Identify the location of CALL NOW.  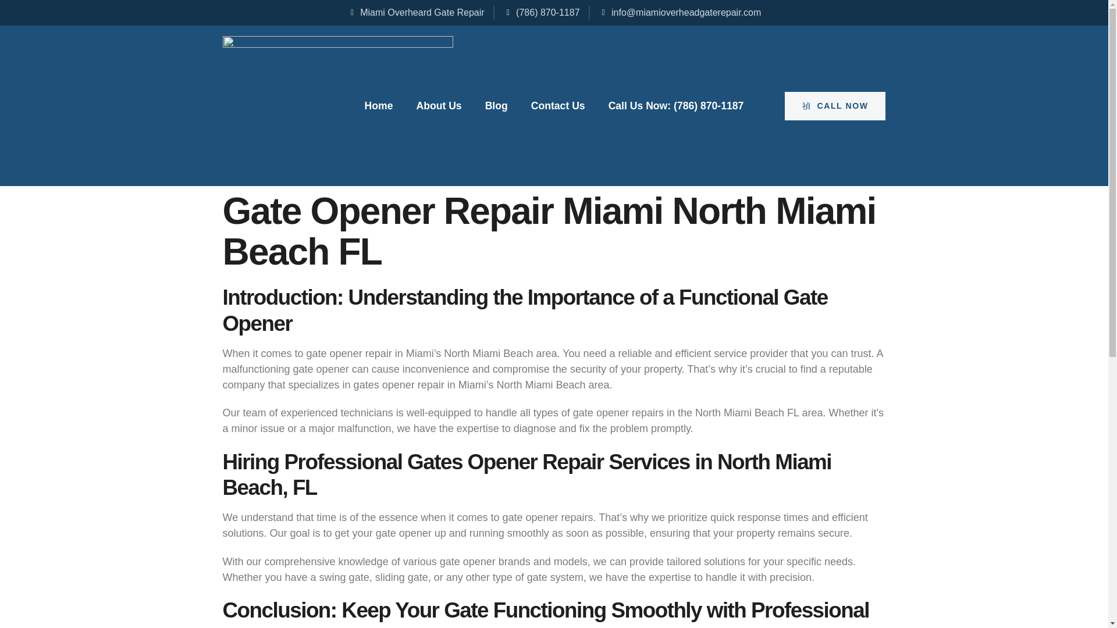
(835, 106).